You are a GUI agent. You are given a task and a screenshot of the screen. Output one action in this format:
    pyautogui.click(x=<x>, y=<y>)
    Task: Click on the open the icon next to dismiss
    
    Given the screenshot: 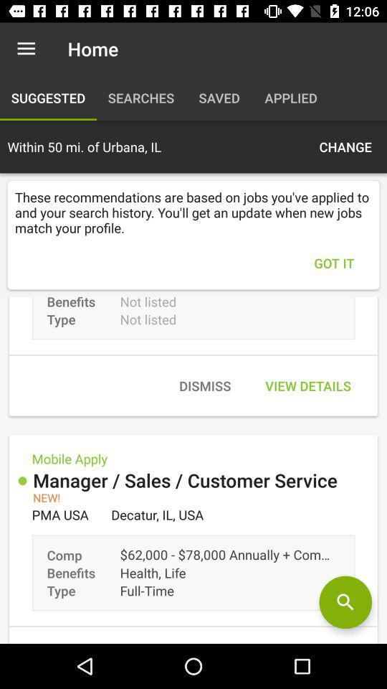 What is the action you would take?
    pyautogui.click(x=308, y=386)
    